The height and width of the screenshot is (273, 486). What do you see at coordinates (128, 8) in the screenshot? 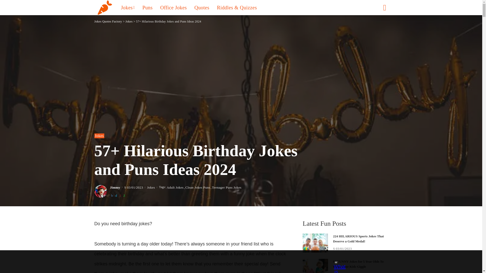
I see `Jokes` at bounding box center [128, 8].